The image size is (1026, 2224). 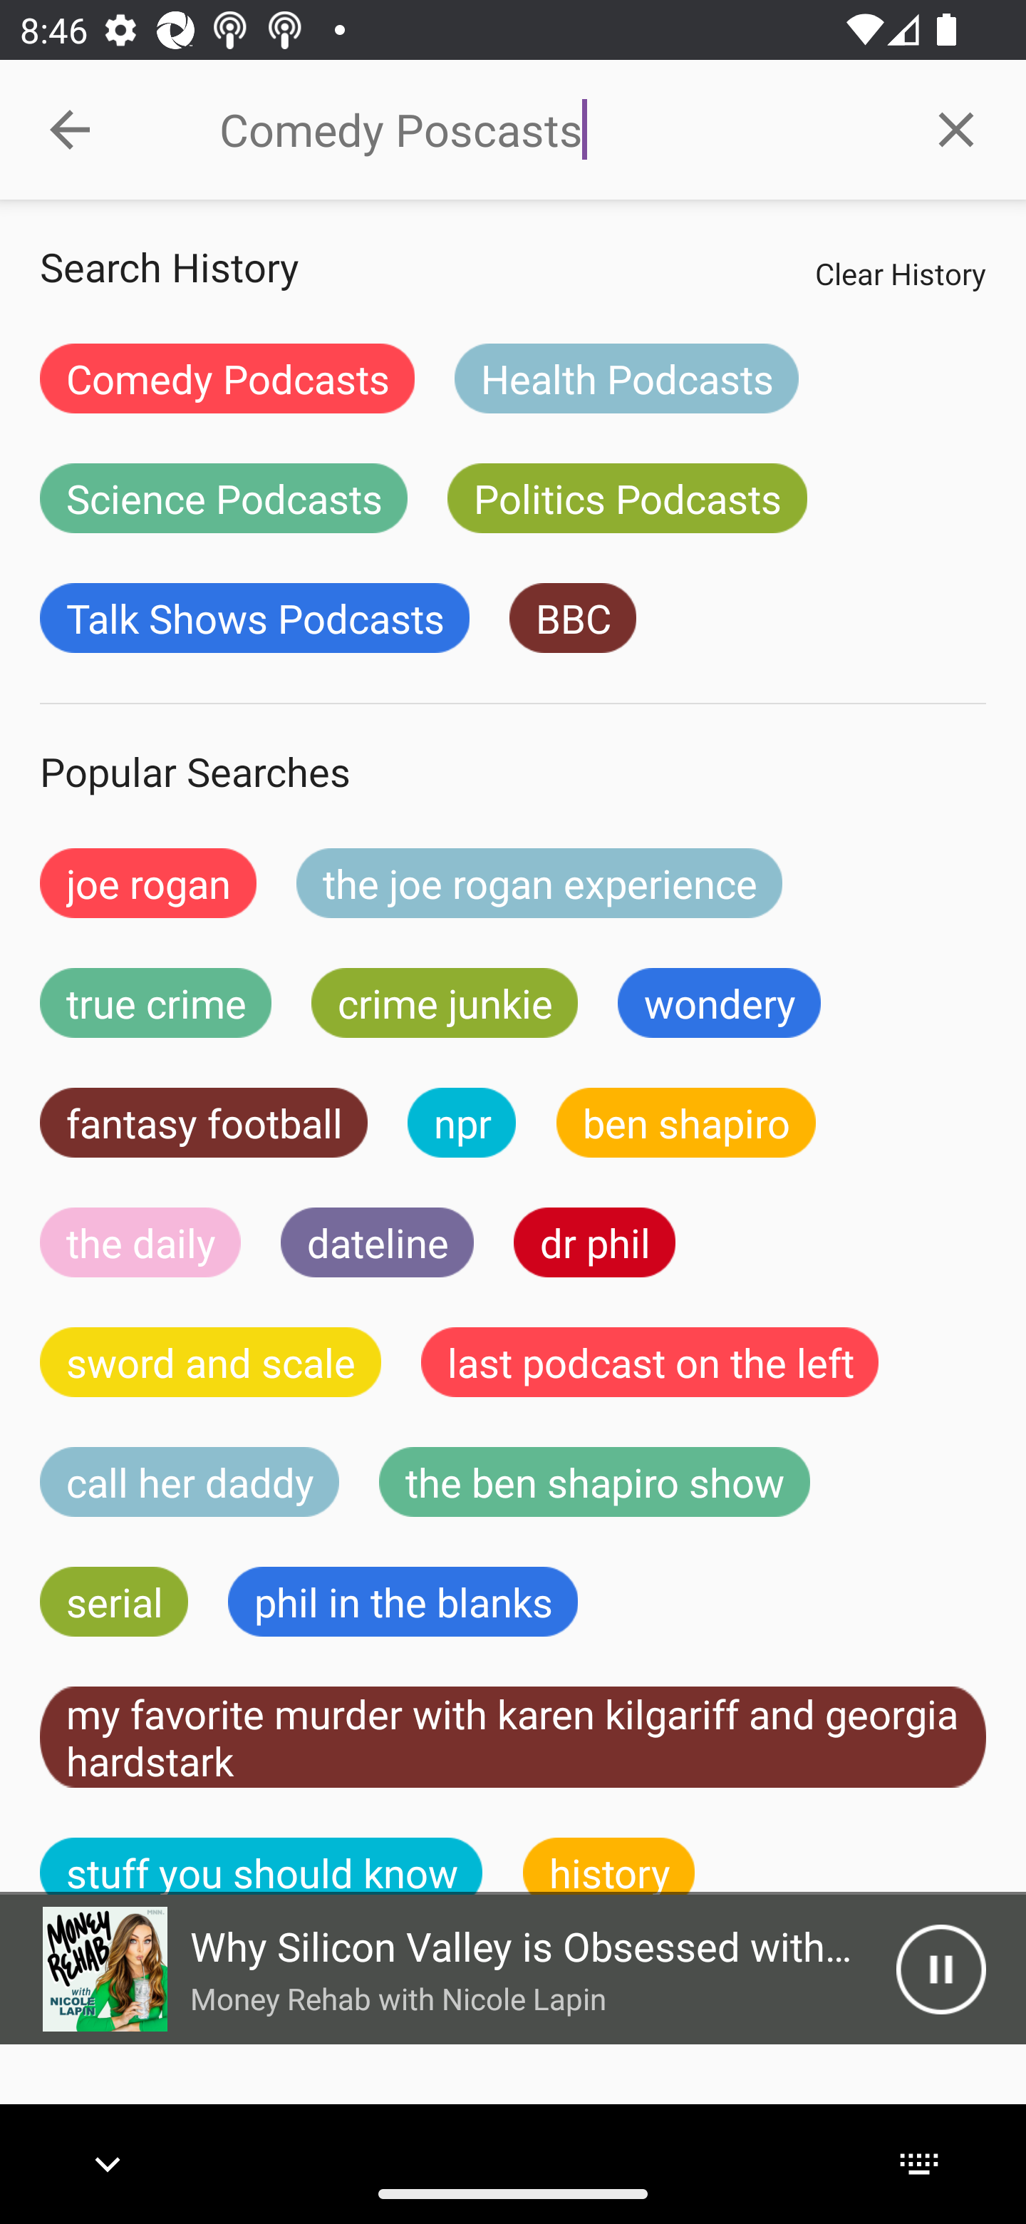 What do you see at coordinates (685, 1123) in the screenshot?
I see `ben shapiro` at bounding box center [685, 1123].